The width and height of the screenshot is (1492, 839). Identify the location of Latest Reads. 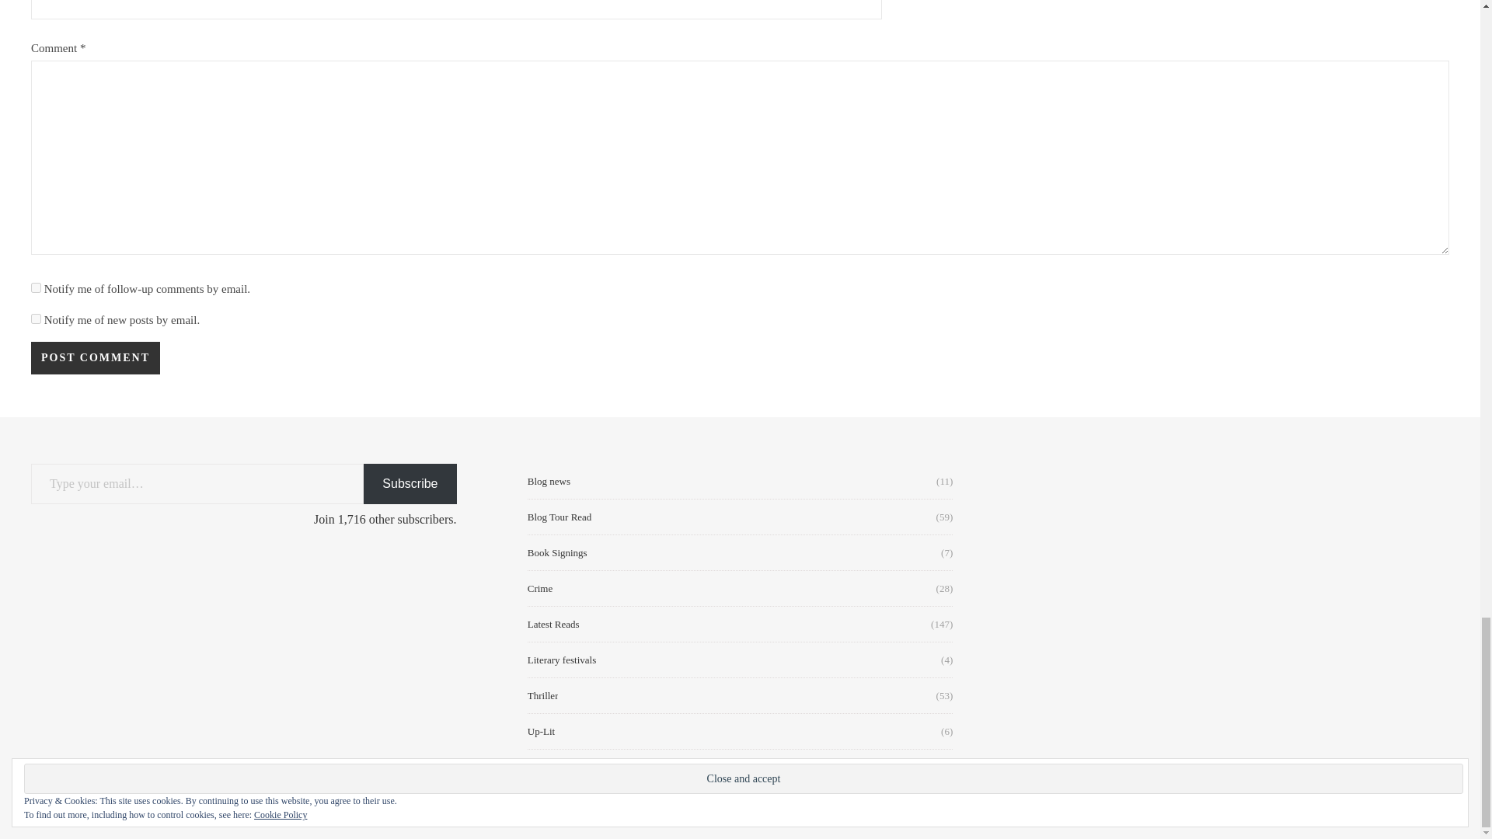
(553, 624).